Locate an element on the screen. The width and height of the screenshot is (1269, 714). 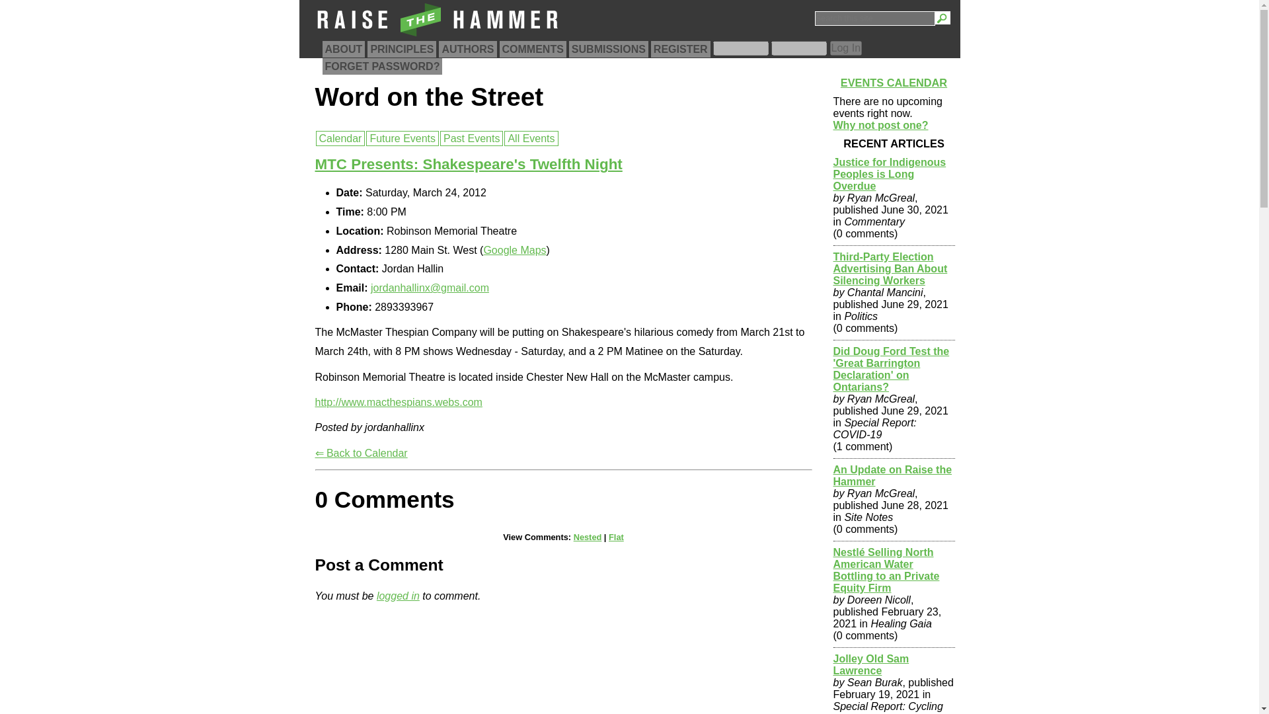
All Events is located at coordinates (531, 138).